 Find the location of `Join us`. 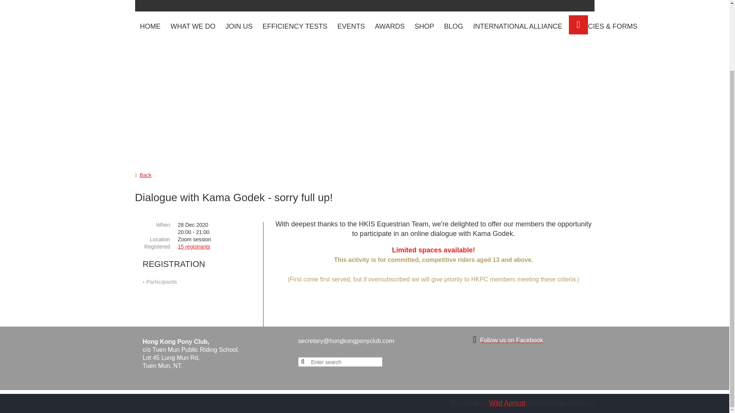

Join us is located at coordinates (239, 27).